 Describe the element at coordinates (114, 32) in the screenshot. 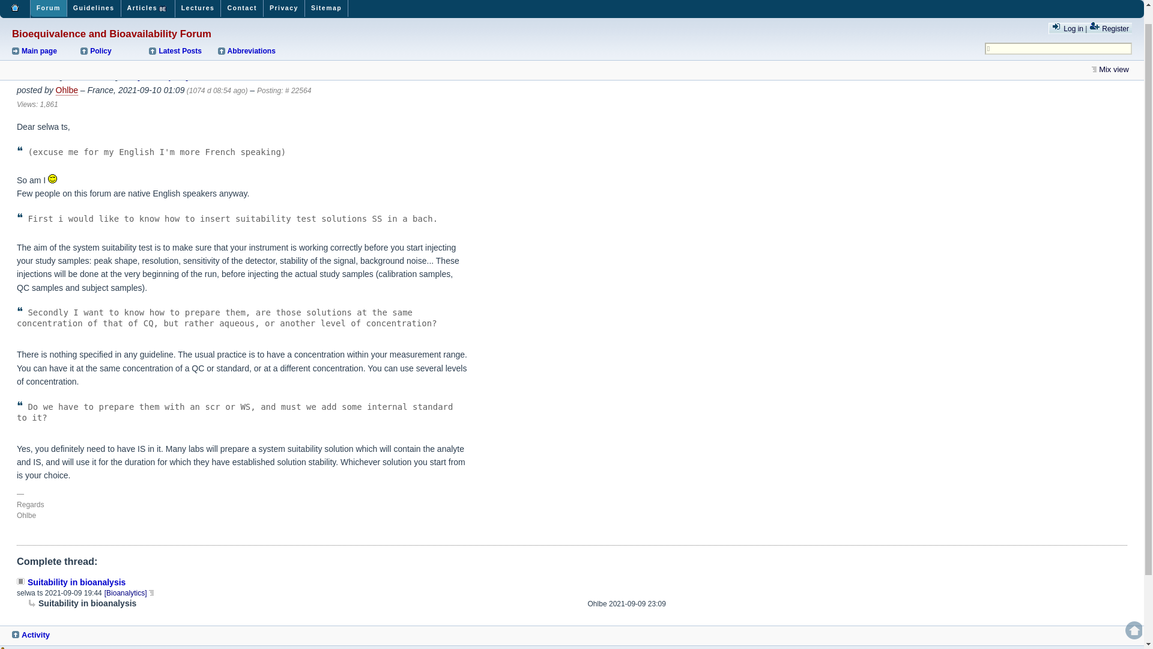

I see `Policy` at that location.